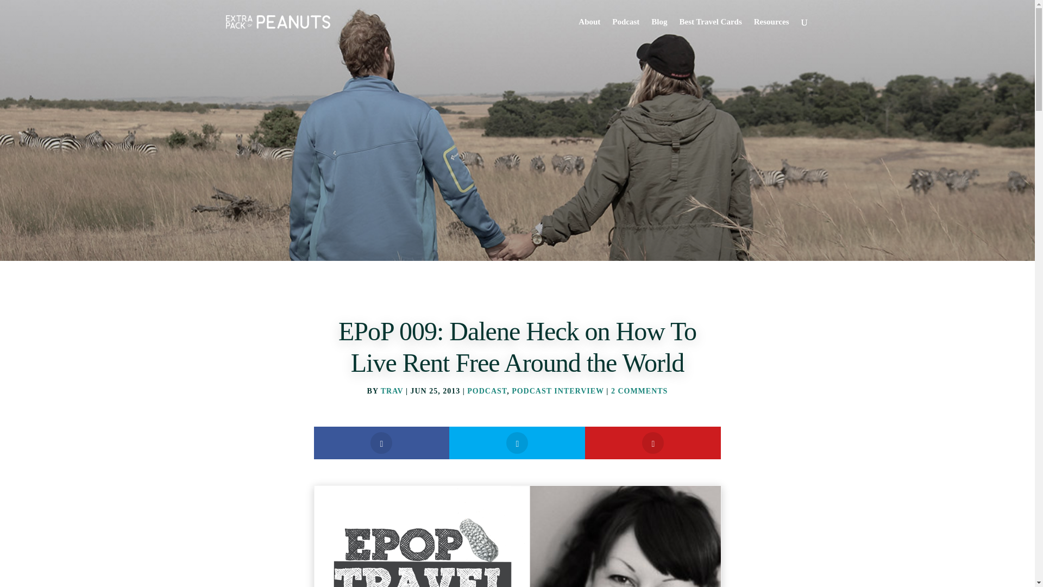  Describe the element at coordinates (487, 390) in the screenshot. I see `PODCAST` at that location.